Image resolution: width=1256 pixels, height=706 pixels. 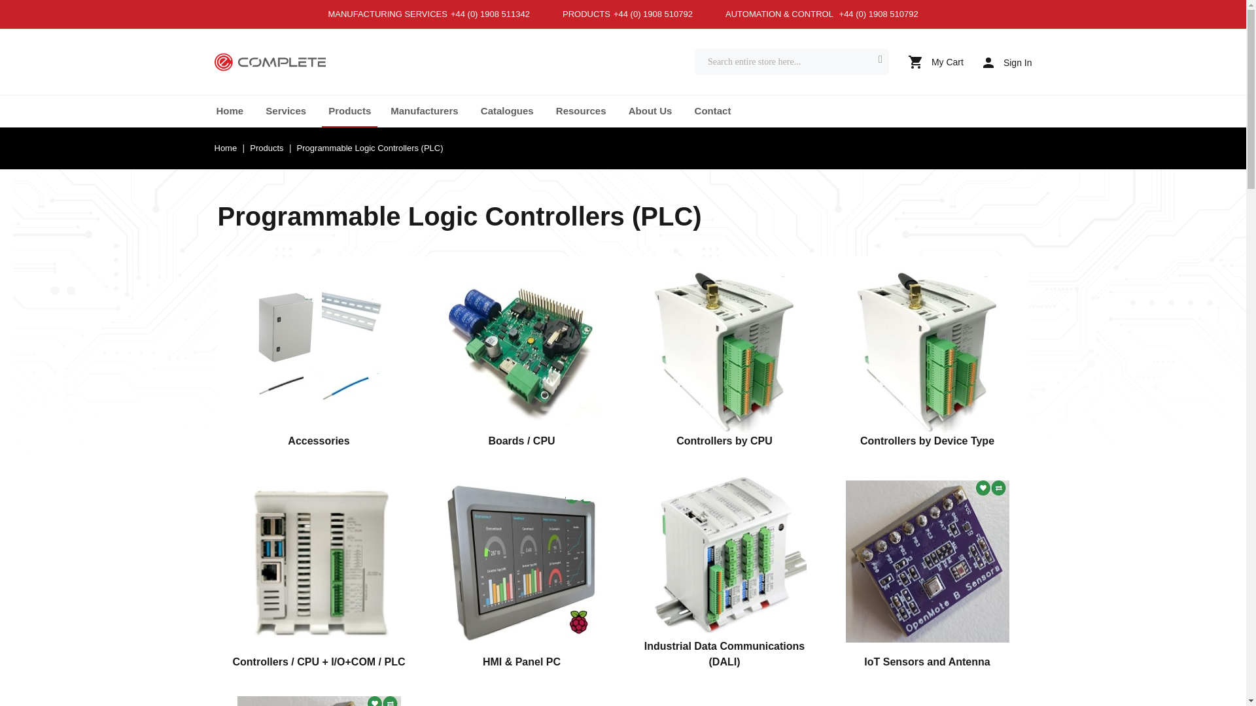 I want to click on Manufacturers, so click(x=424, y=110).